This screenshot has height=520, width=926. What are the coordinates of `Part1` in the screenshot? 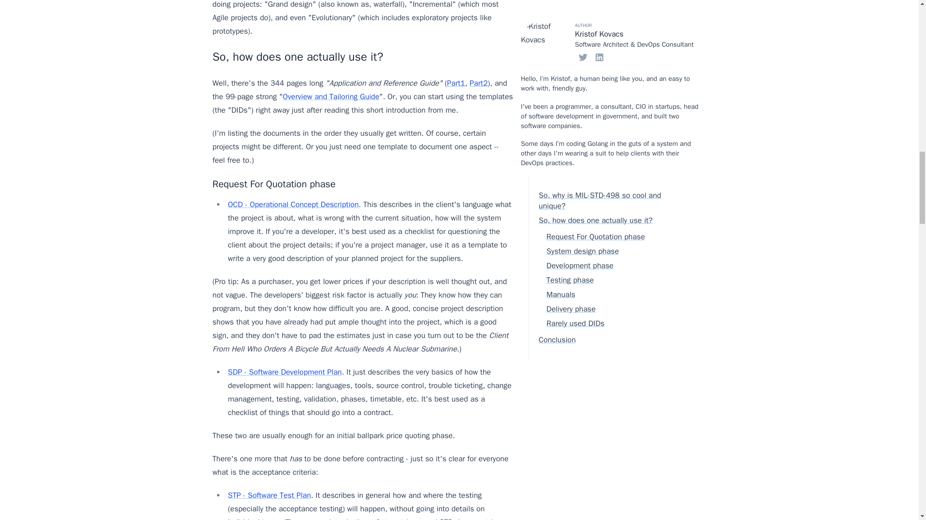 It's located at (456, 83).